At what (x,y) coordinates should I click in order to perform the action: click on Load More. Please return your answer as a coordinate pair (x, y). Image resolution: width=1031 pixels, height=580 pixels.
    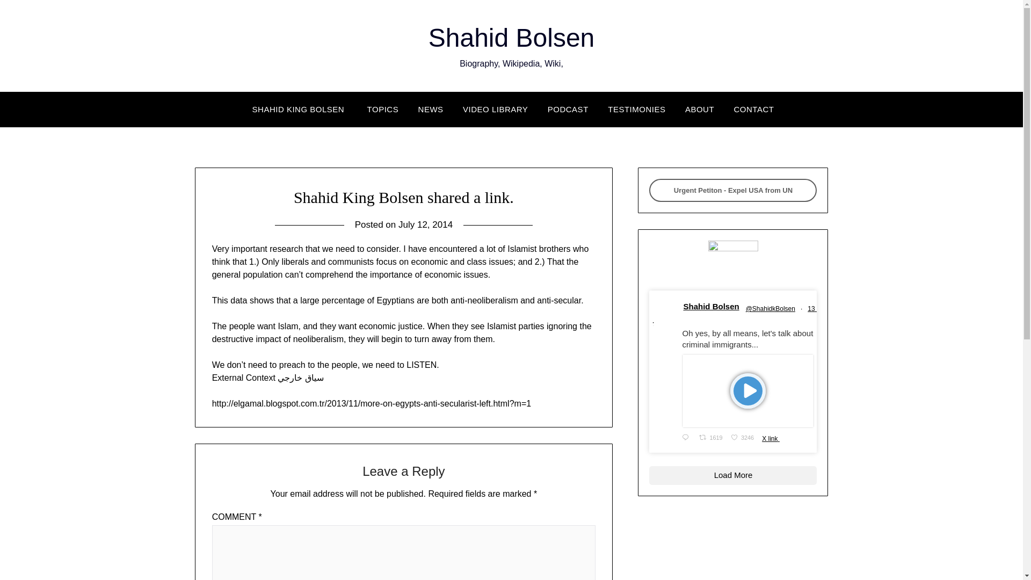
    Looking at the image, I should click on (732, 475).